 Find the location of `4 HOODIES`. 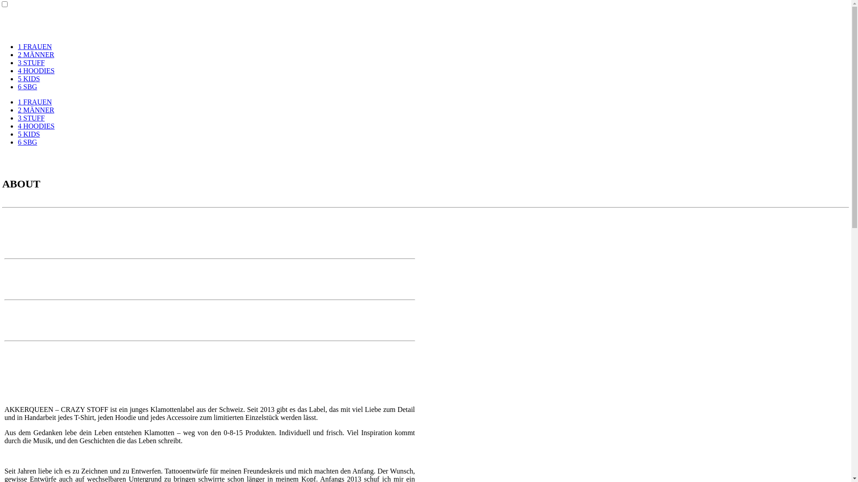

4 HOODIES is located at coordinates (36, 71).